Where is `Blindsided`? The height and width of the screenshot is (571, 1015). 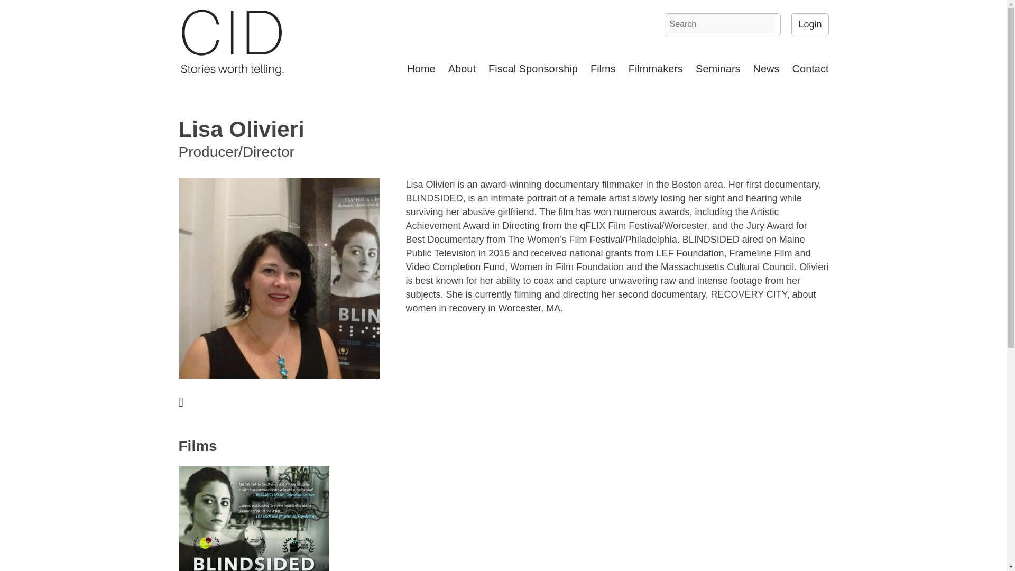 Blindsided is located at coordinates (254, 519).